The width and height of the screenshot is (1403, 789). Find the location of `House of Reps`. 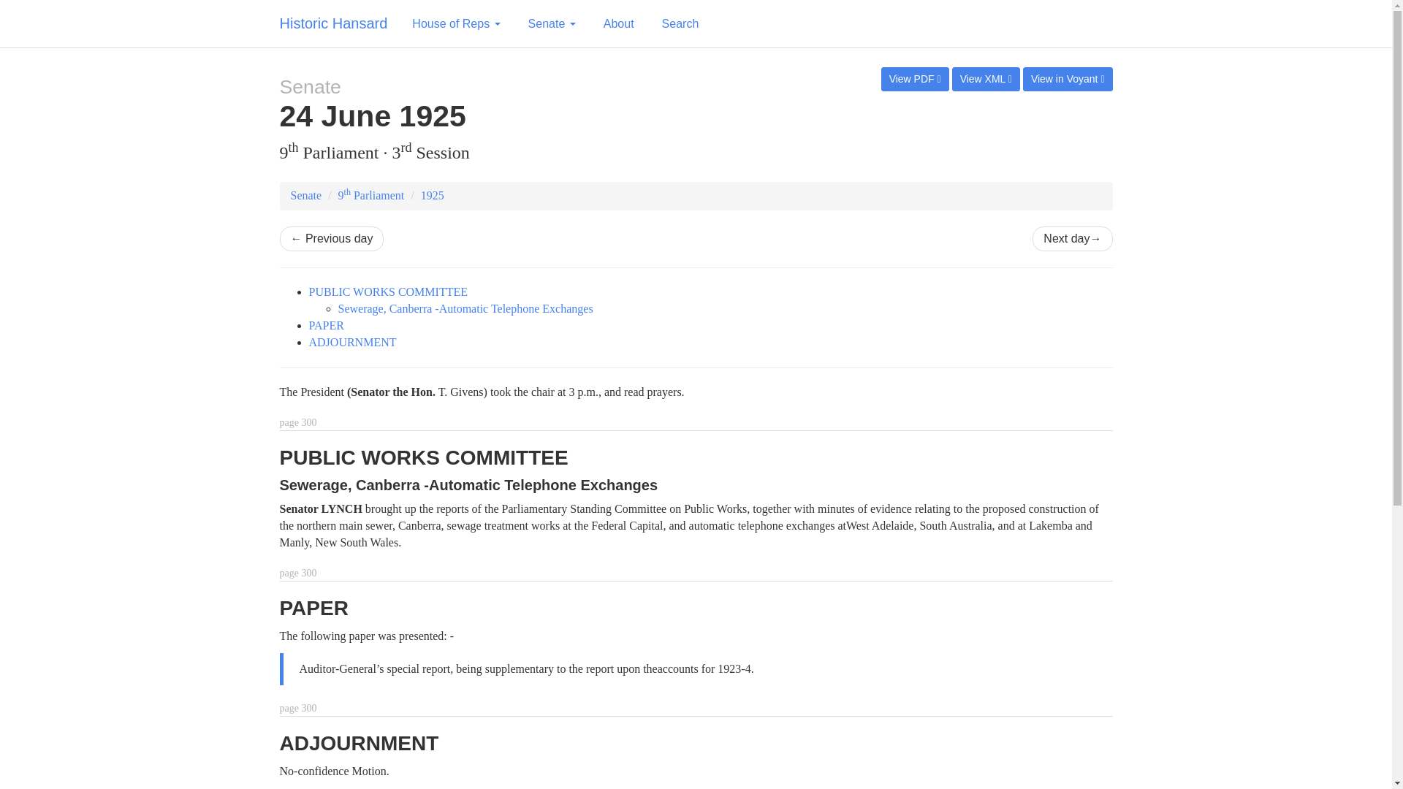

House of Reps is located at coordinates (456, 23).